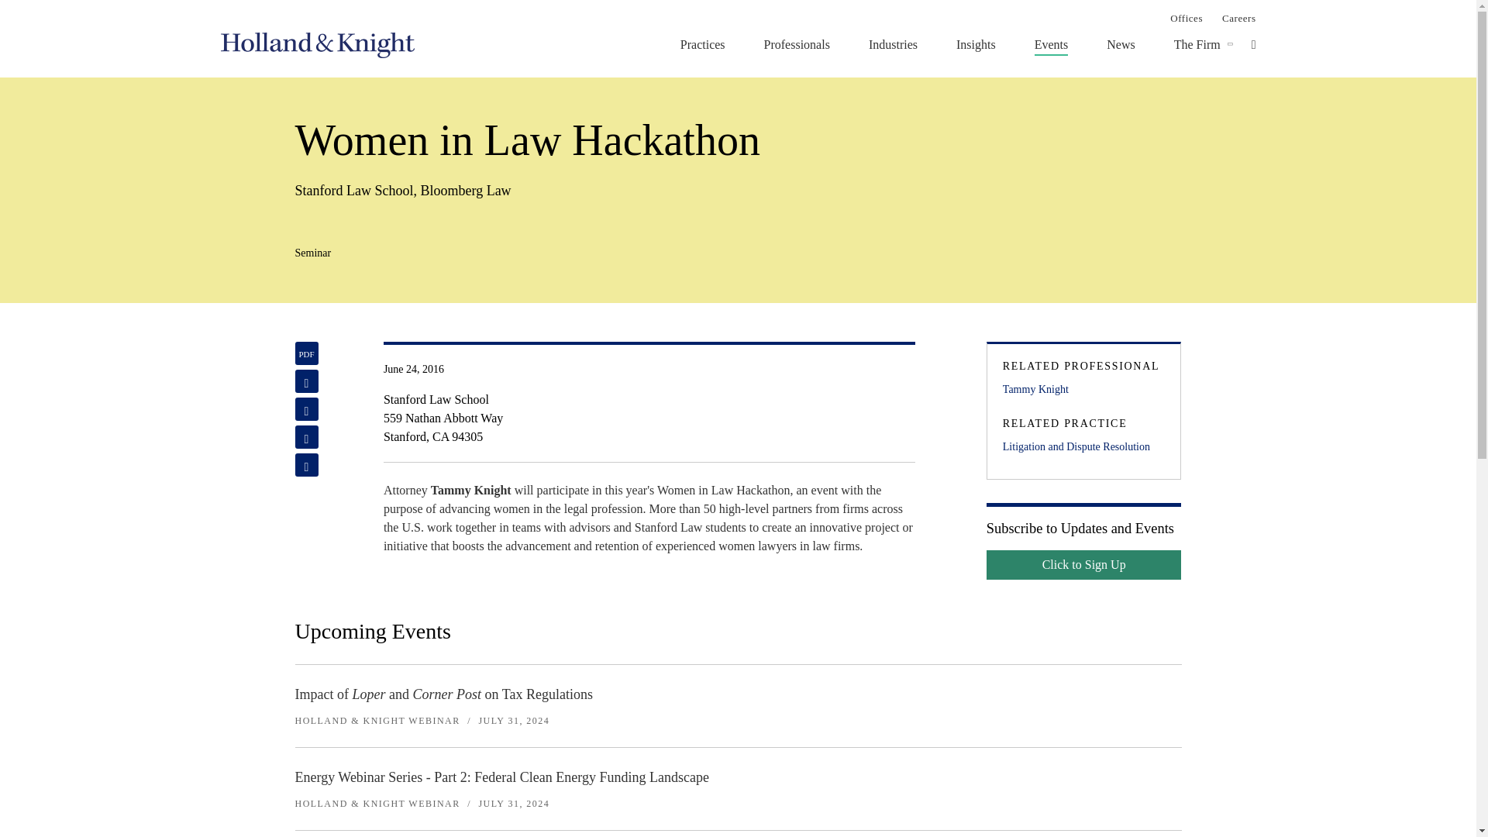 This screenshot has width=1488, height=837. Describe the element at coordinates (1083, 564) in the screenshot. I see `Click to Sign Up` at that location.